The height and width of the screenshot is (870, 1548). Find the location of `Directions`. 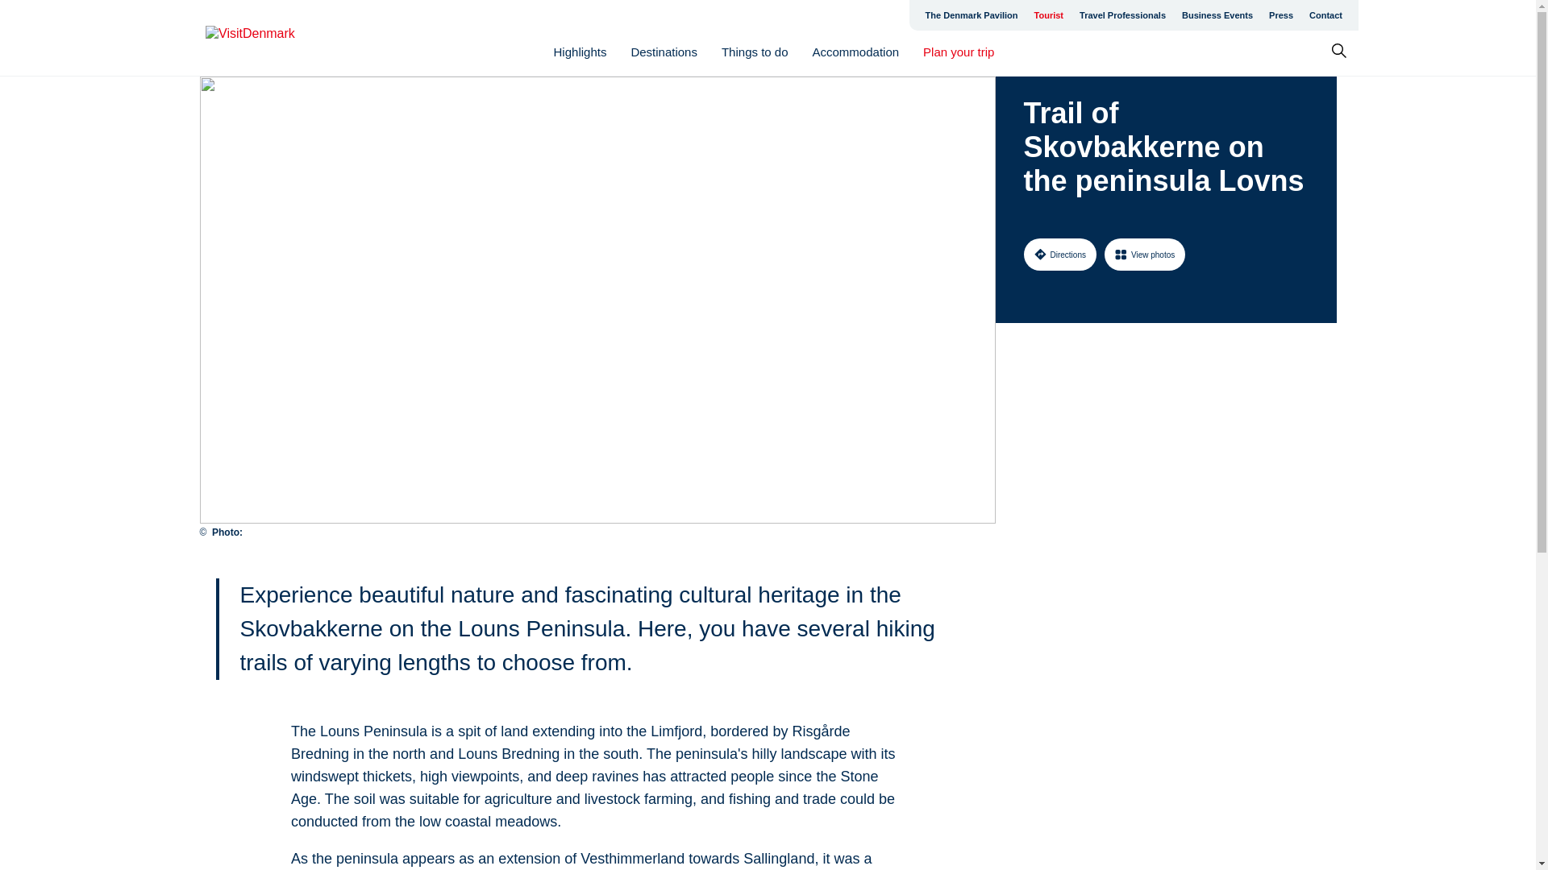

Directions is located at coordinates (1059, 254).